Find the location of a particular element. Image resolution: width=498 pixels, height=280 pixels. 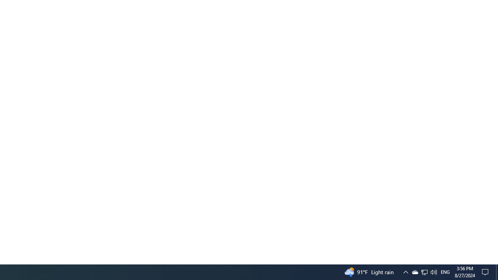

Action Center, No new notifications is located at coordinates (424, 272).